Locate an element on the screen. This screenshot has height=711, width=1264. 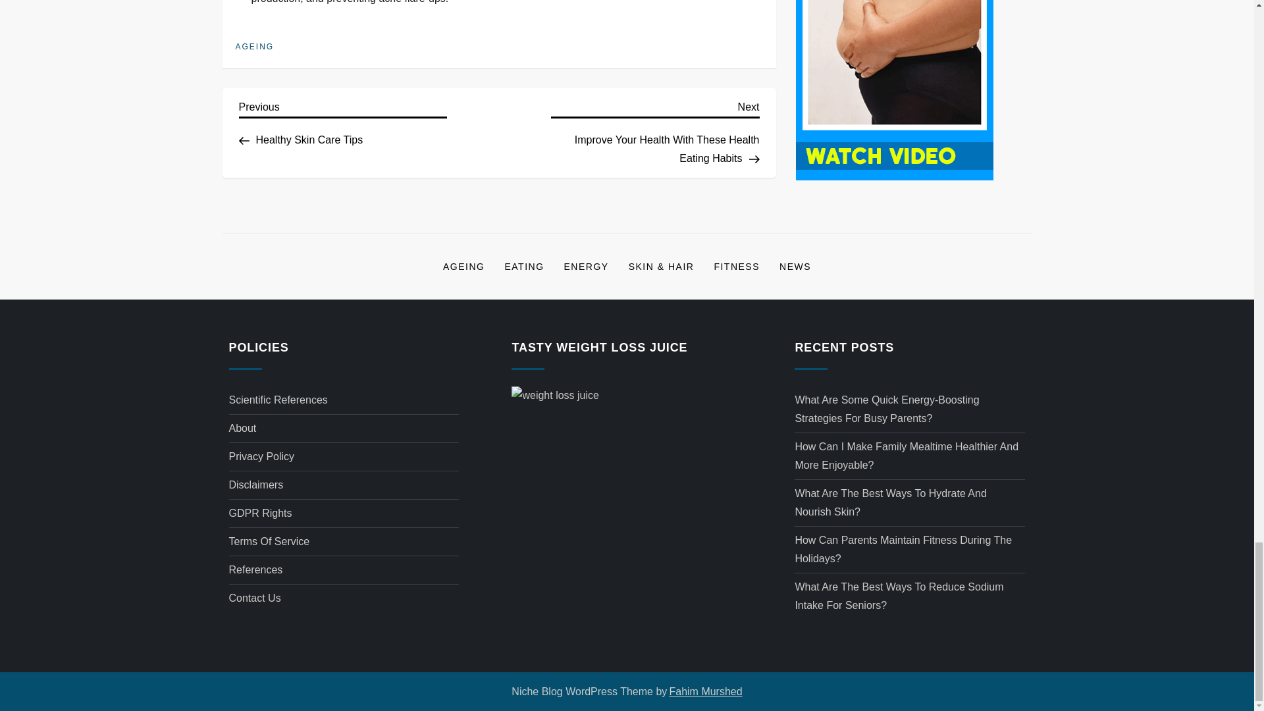
GDPR Rights is located at coordinates (260, 513).